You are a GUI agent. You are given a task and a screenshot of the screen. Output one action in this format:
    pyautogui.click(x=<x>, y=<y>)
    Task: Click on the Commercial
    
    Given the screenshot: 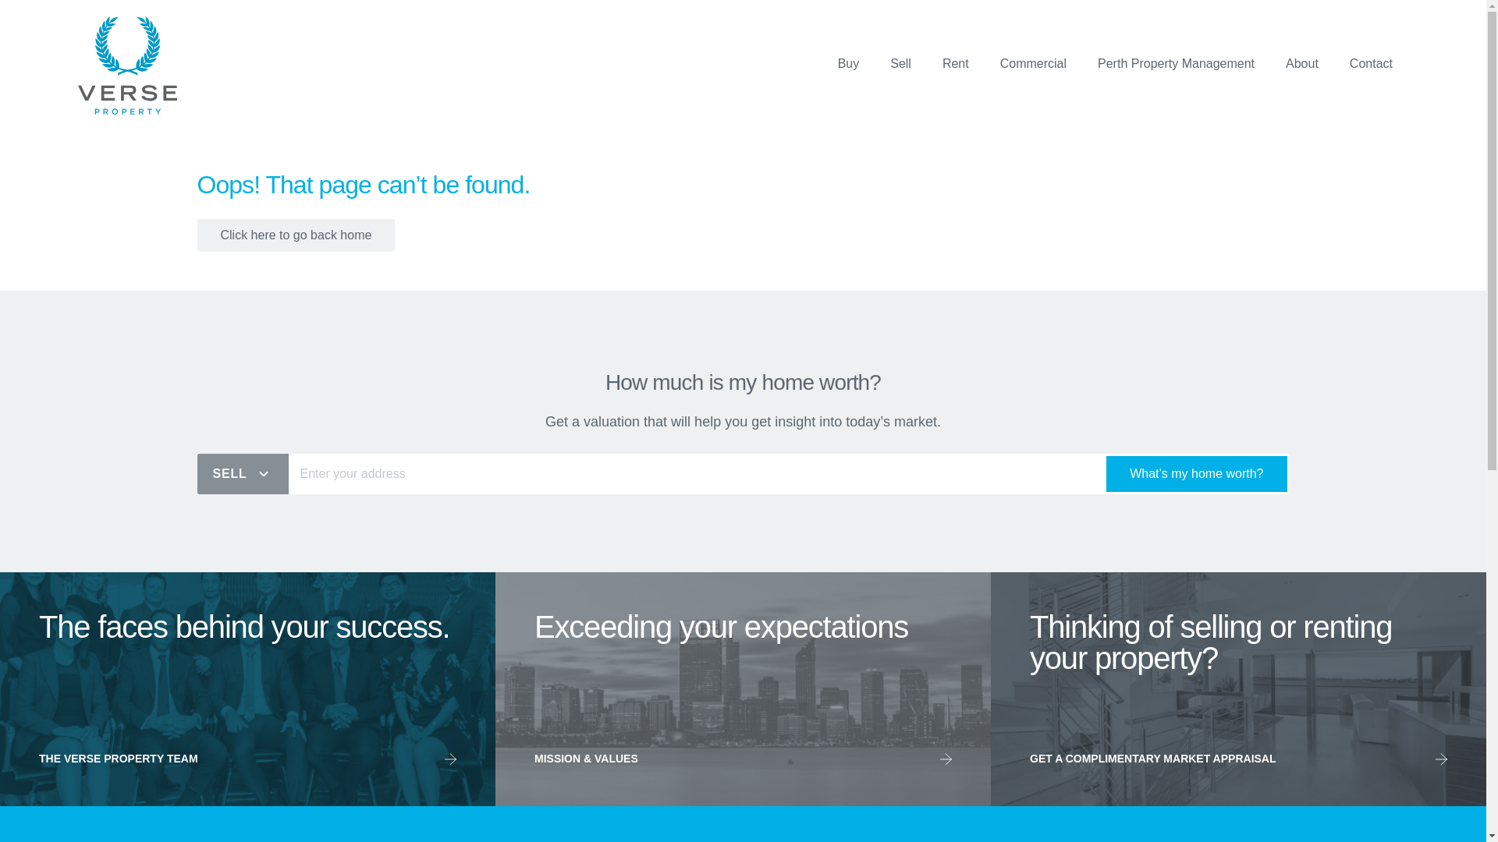 What is the action you would take?
    pyautogui.click(x=1033, y=64)
    